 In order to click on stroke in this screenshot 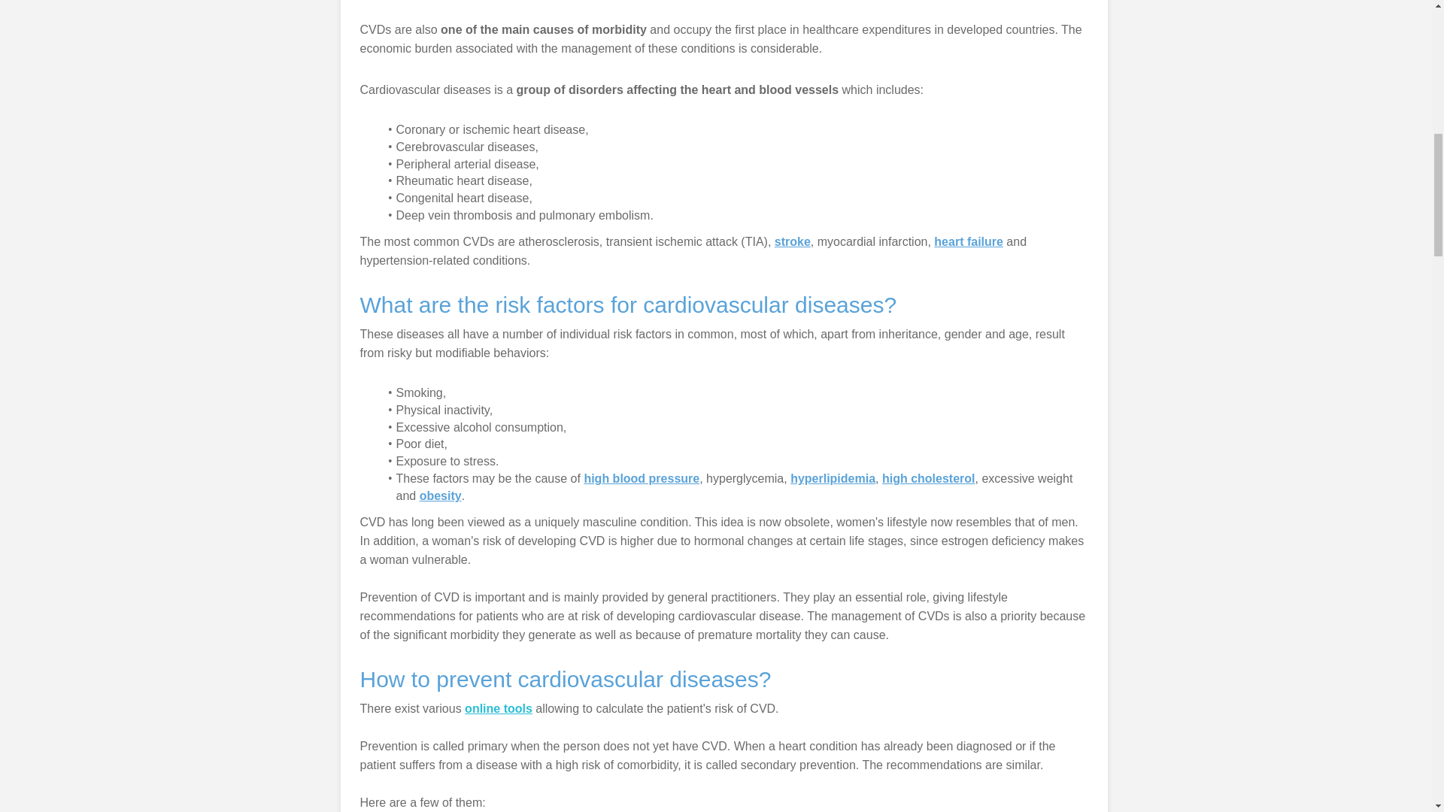, I will do `click(792, 242)`.